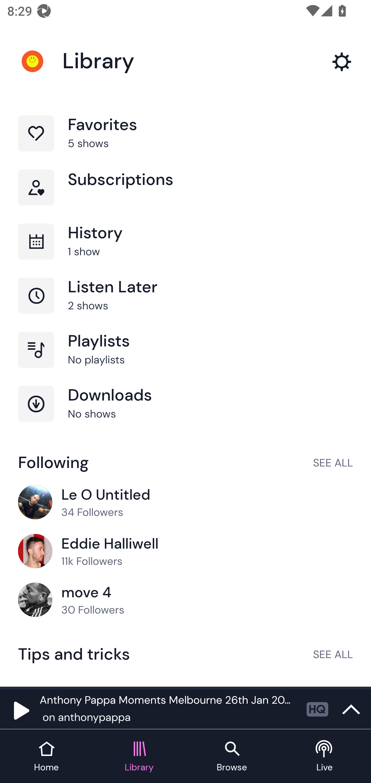 This screenshot has height=783, width=371. I want to click on Live tab Live, so click(325, 757).